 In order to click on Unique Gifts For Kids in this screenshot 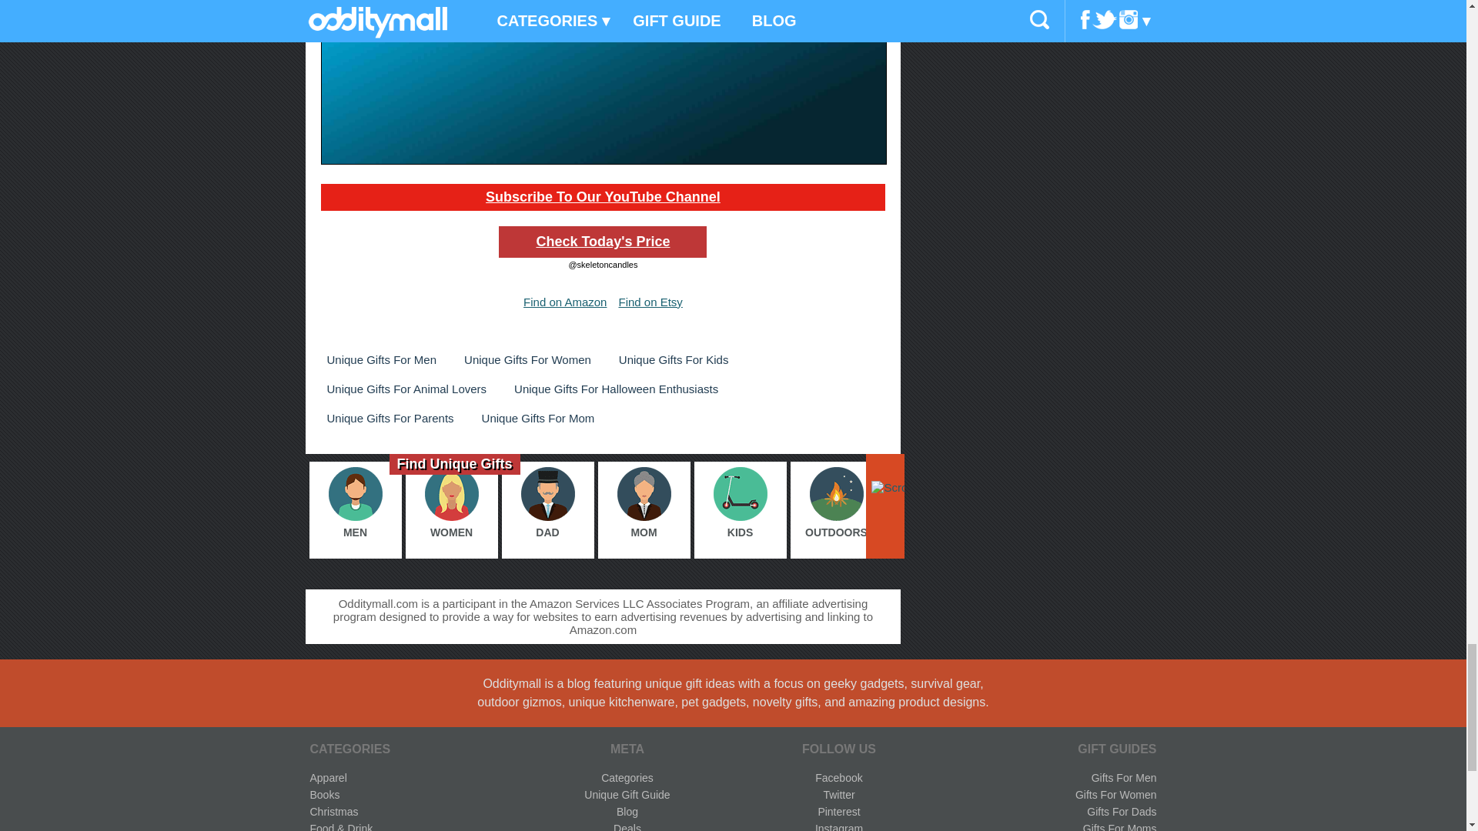, I will do `click(674, 359)`.